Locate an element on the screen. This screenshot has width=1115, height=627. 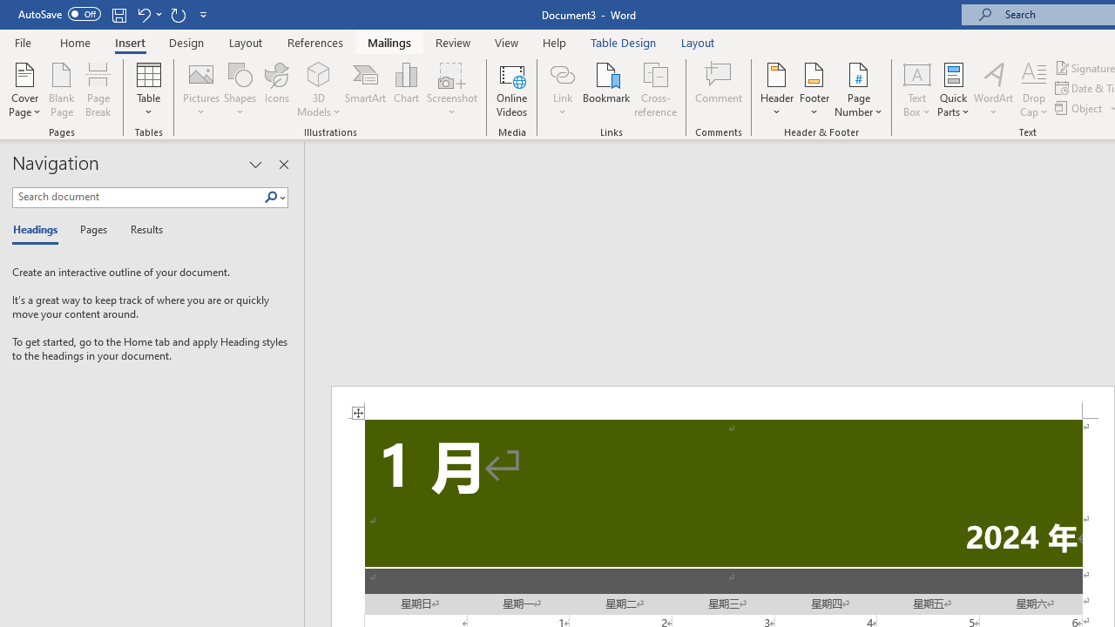
Header -Section 1- is located at coordinates (723, 402).